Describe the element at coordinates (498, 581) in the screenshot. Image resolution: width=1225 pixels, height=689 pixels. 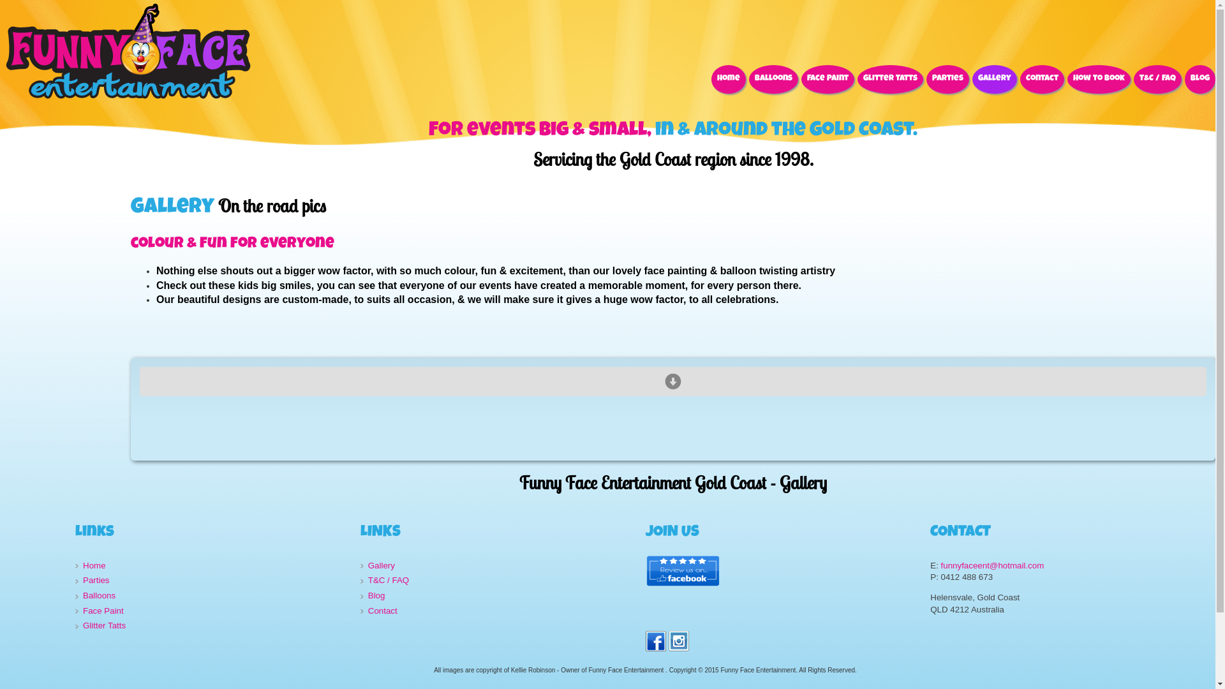
I see `T&C / FAQ` at that location.